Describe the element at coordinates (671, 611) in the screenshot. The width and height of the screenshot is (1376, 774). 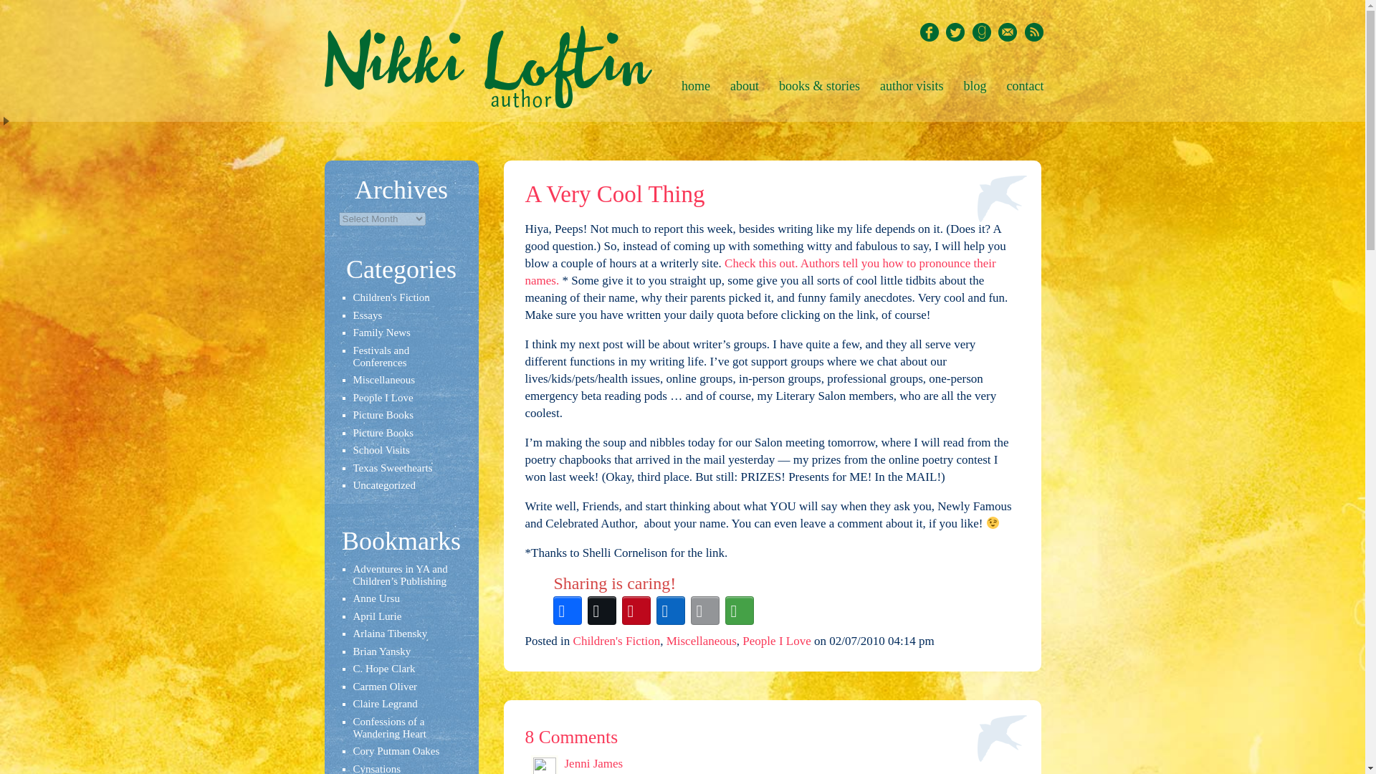
I see `LinkedIn` at that location.